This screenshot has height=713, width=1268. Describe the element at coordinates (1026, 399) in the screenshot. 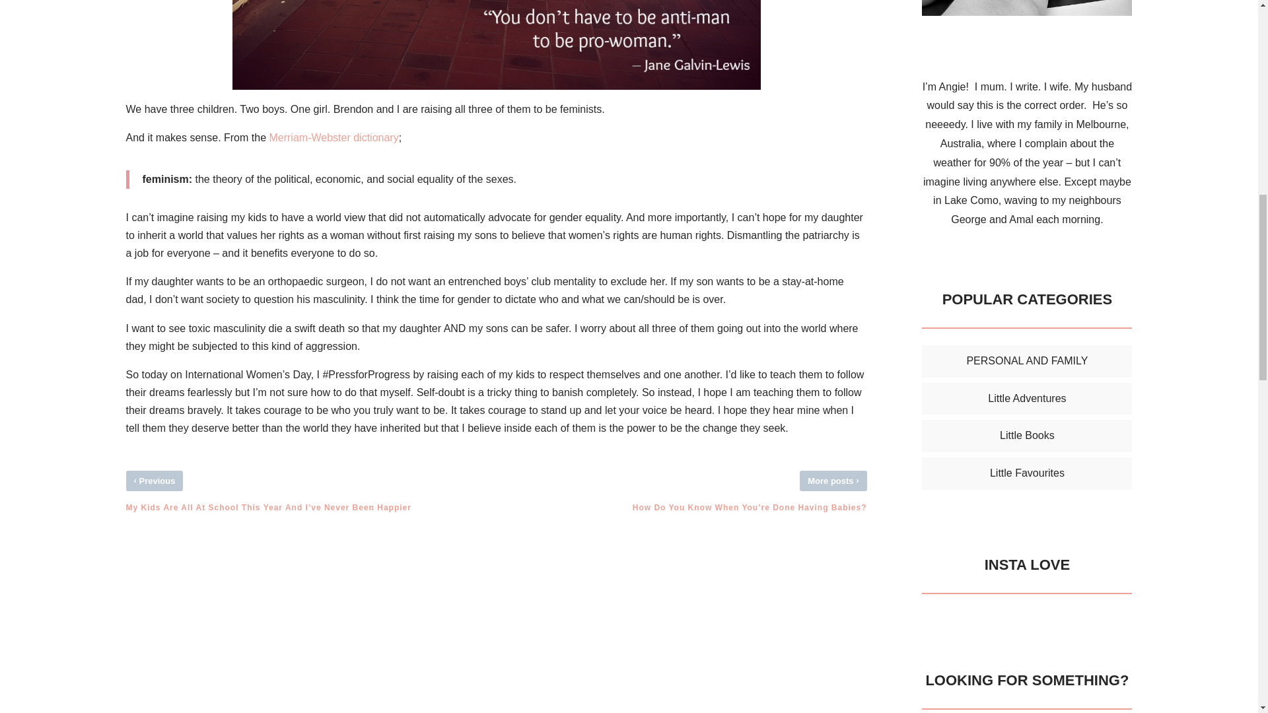

I see `Little Adventures` at that location.